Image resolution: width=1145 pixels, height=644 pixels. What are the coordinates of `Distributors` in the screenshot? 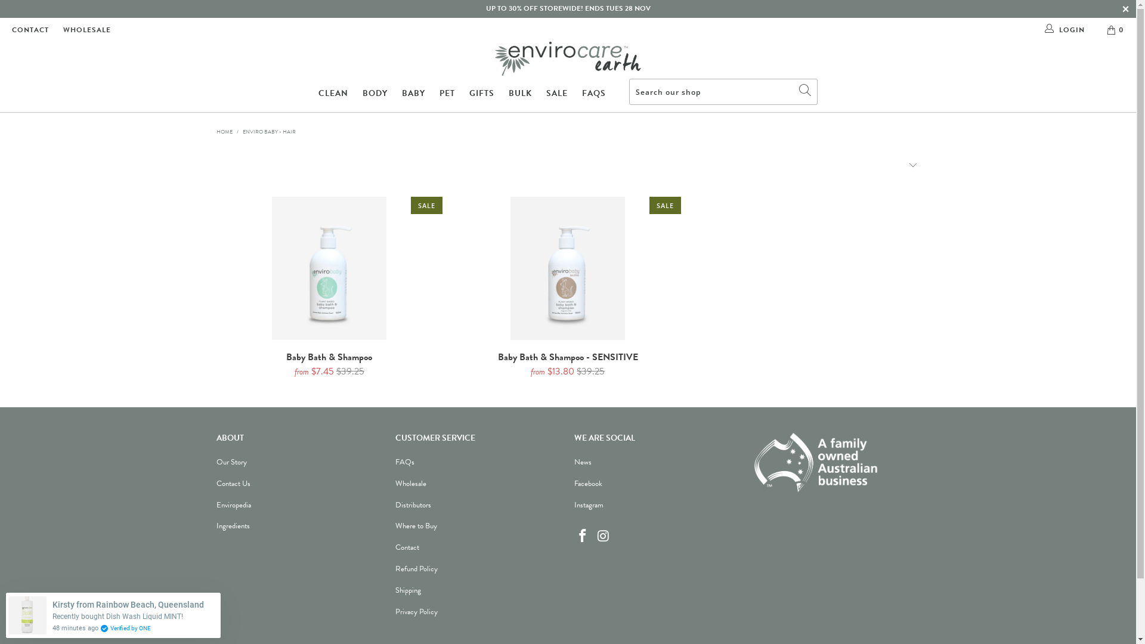 It's located at (413, 505).